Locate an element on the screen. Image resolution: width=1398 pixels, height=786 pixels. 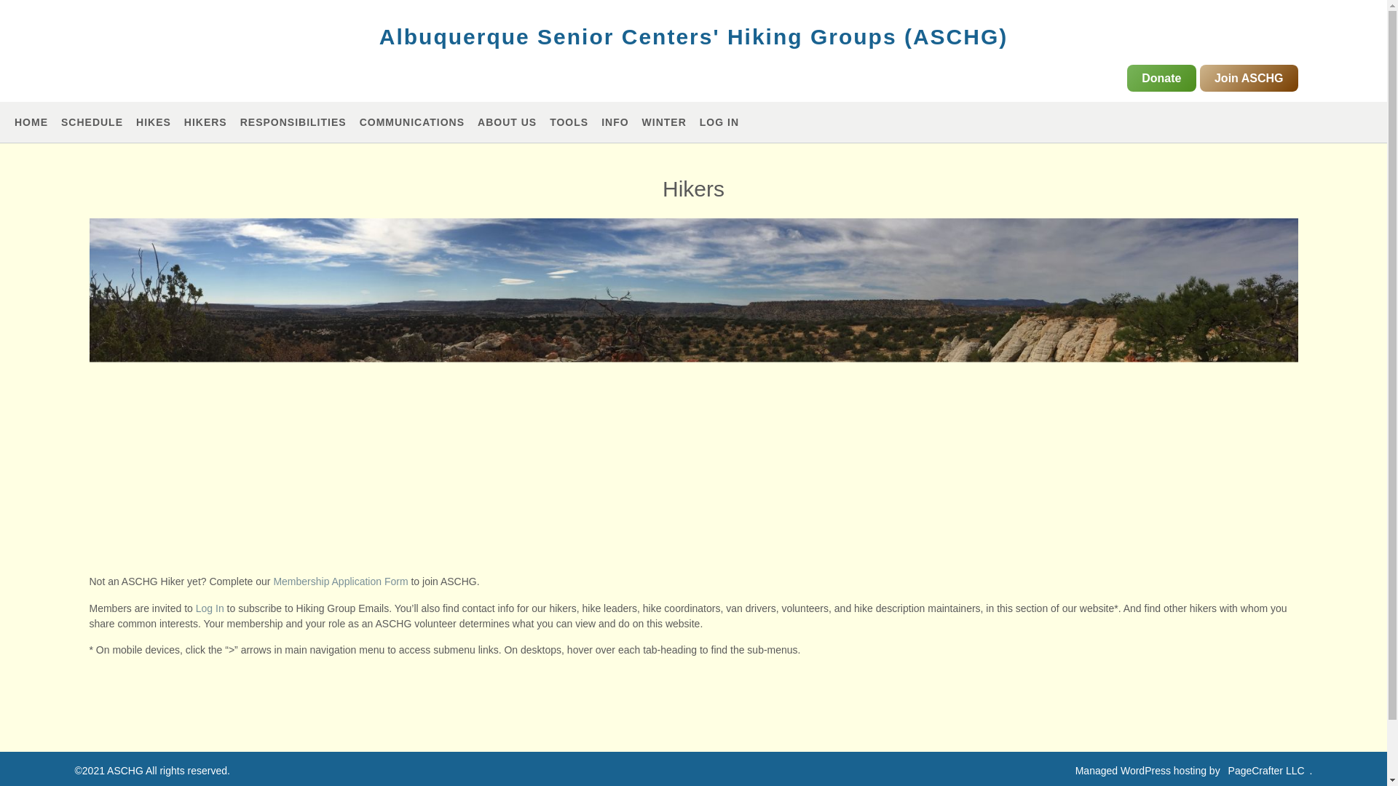
INFO is located at coordinates (615, 122).